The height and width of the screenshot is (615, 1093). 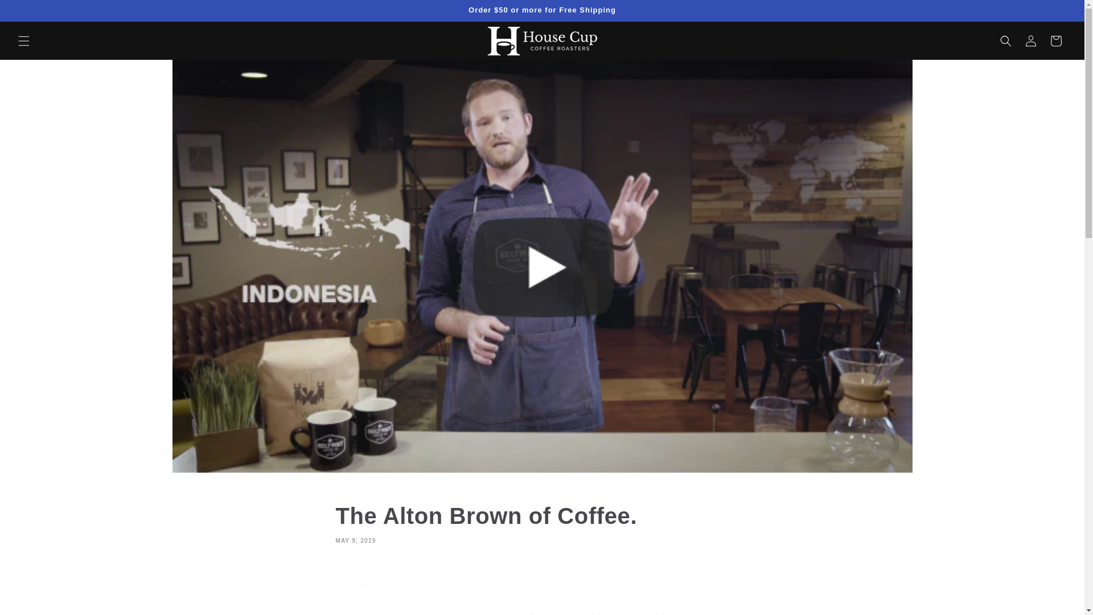 I want to click on Log in, so click(x=1031, y=40).